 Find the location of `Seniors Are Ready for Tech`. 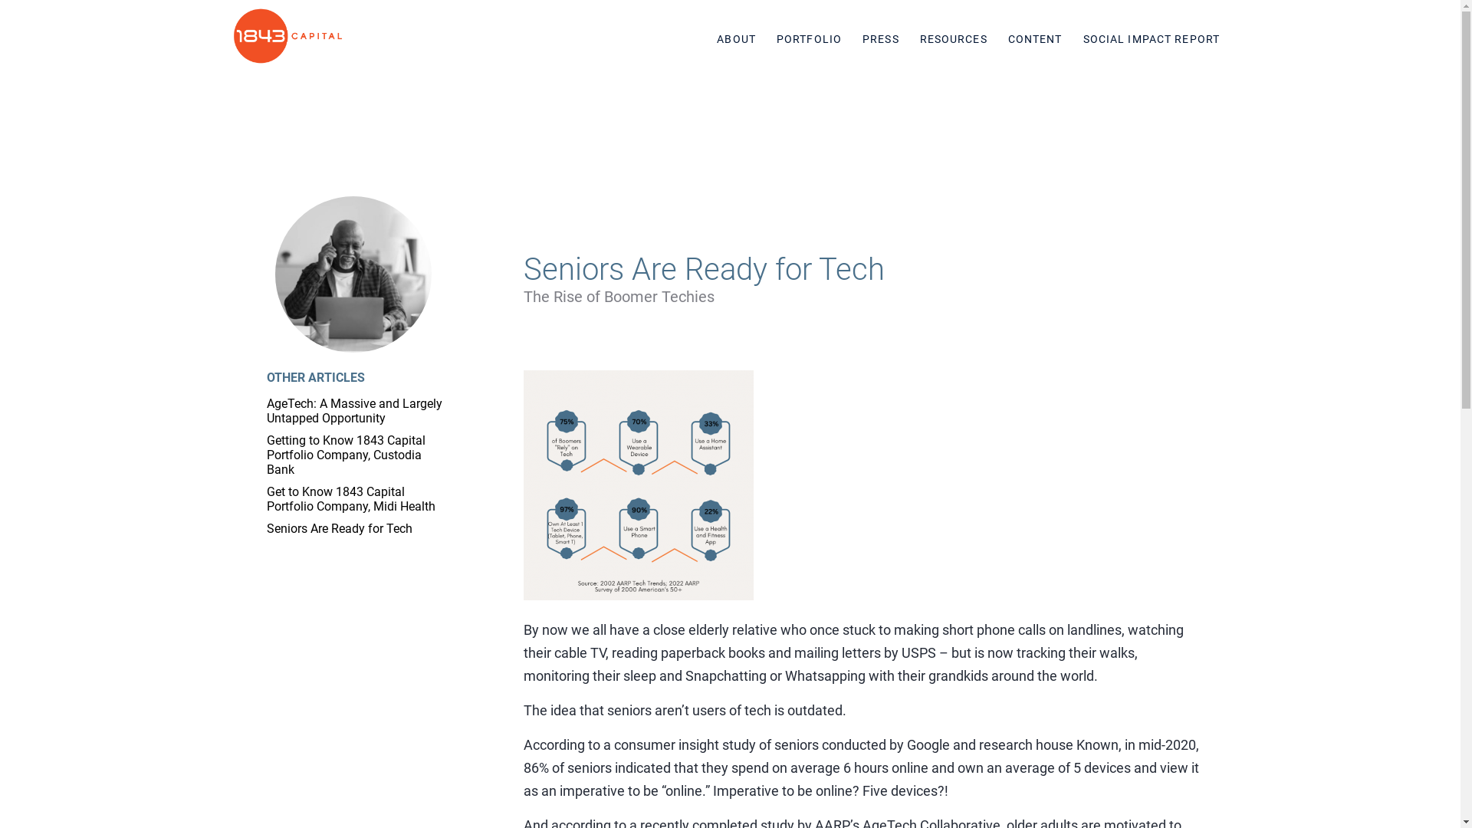

Seniors Are Ready for Tech is located at coordinates (340, 529).